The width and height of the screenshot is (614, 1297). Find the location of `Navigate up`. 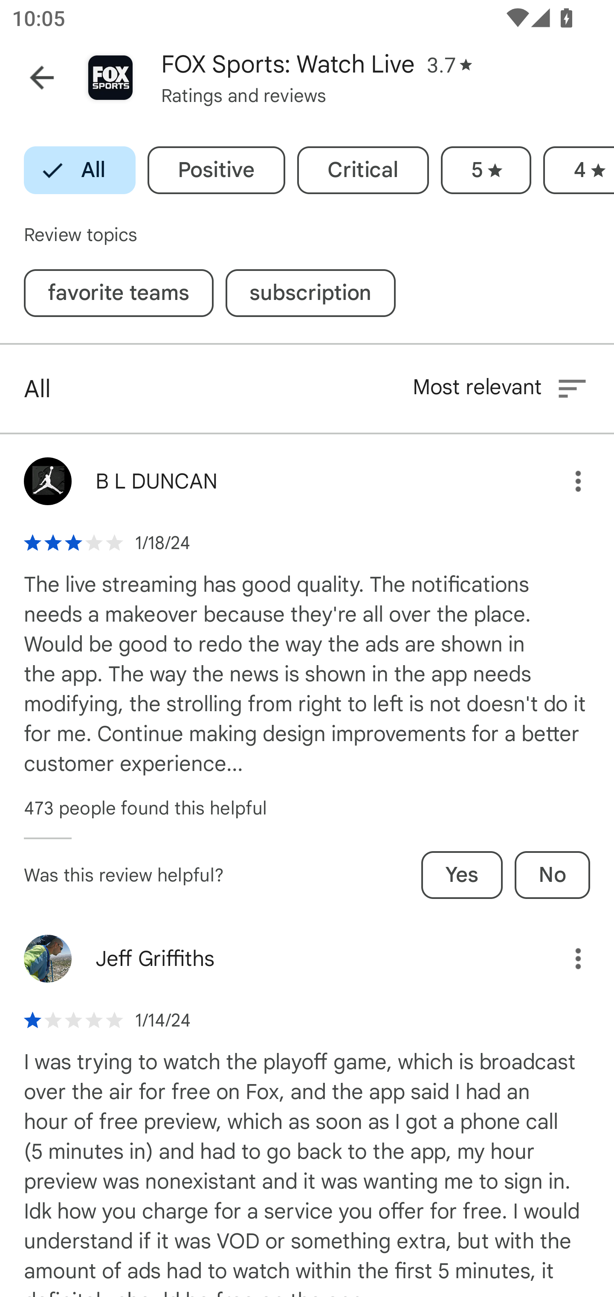

Navigate up is located at coordinates (42, 78).